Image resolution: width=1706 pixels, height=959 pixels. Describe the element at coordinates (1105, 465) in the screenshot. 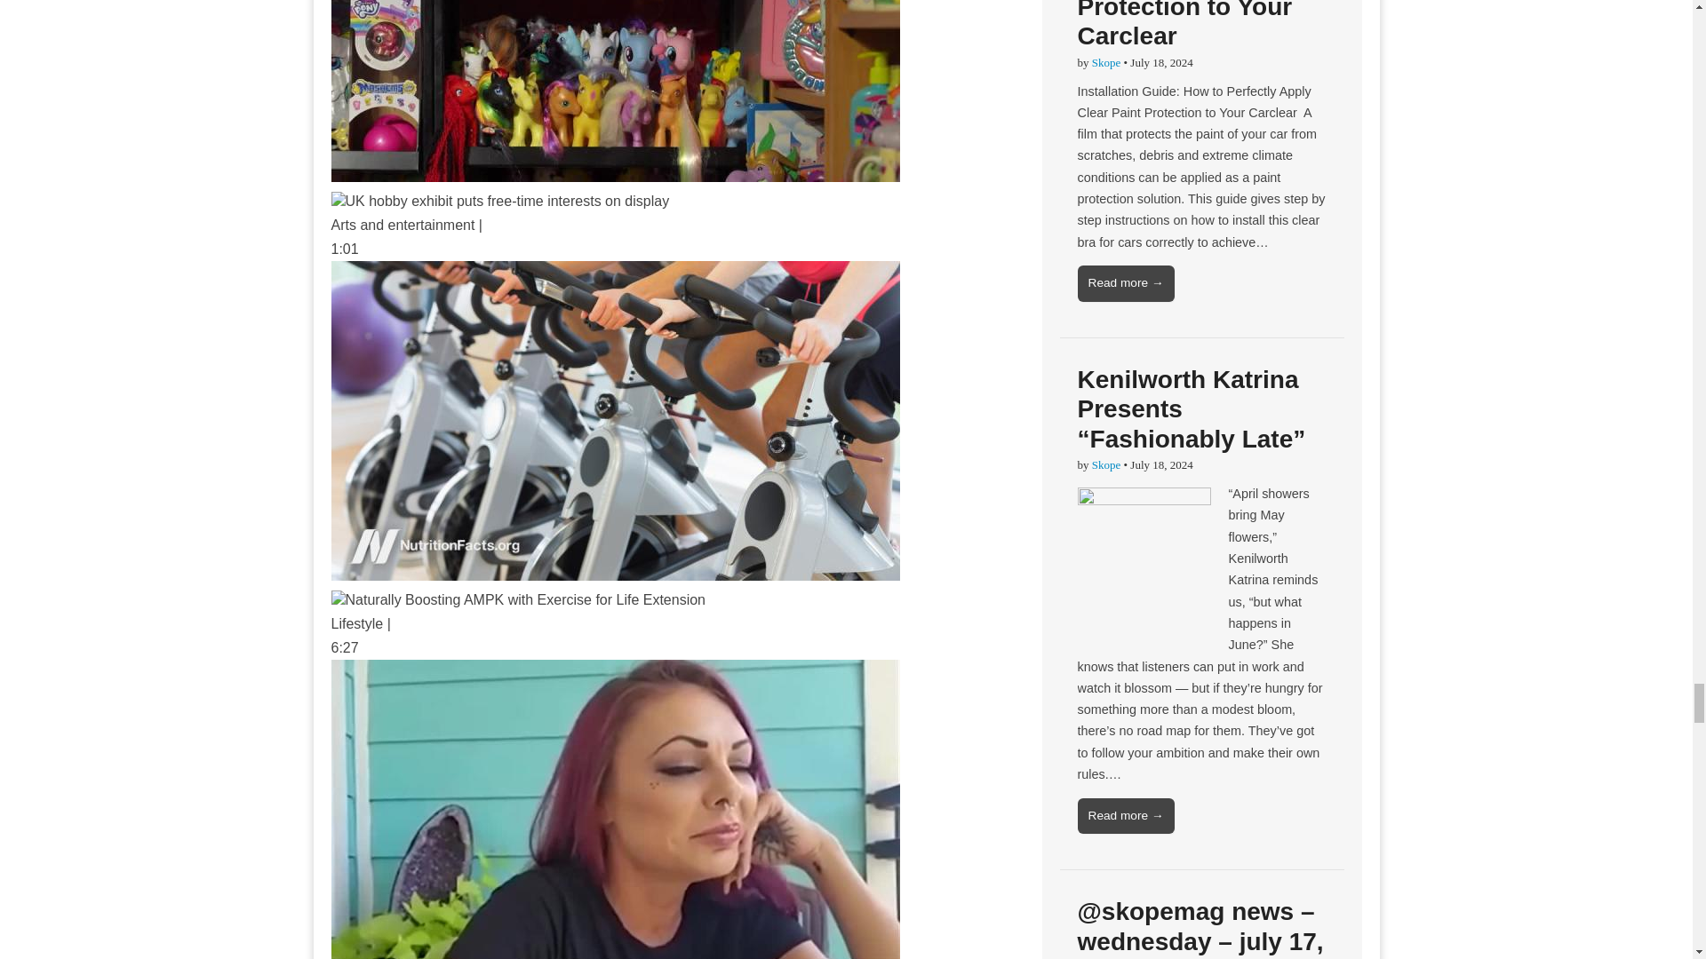

I see `Posts by Skope` at that location.